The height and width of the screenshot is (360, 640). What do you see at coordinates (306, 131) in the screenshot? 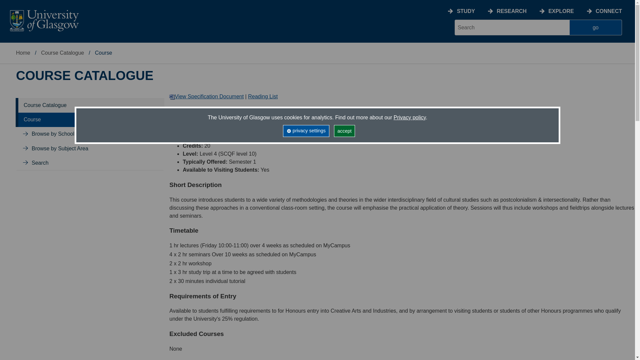
I see `privacy settings` at bounding box center [306, 131].